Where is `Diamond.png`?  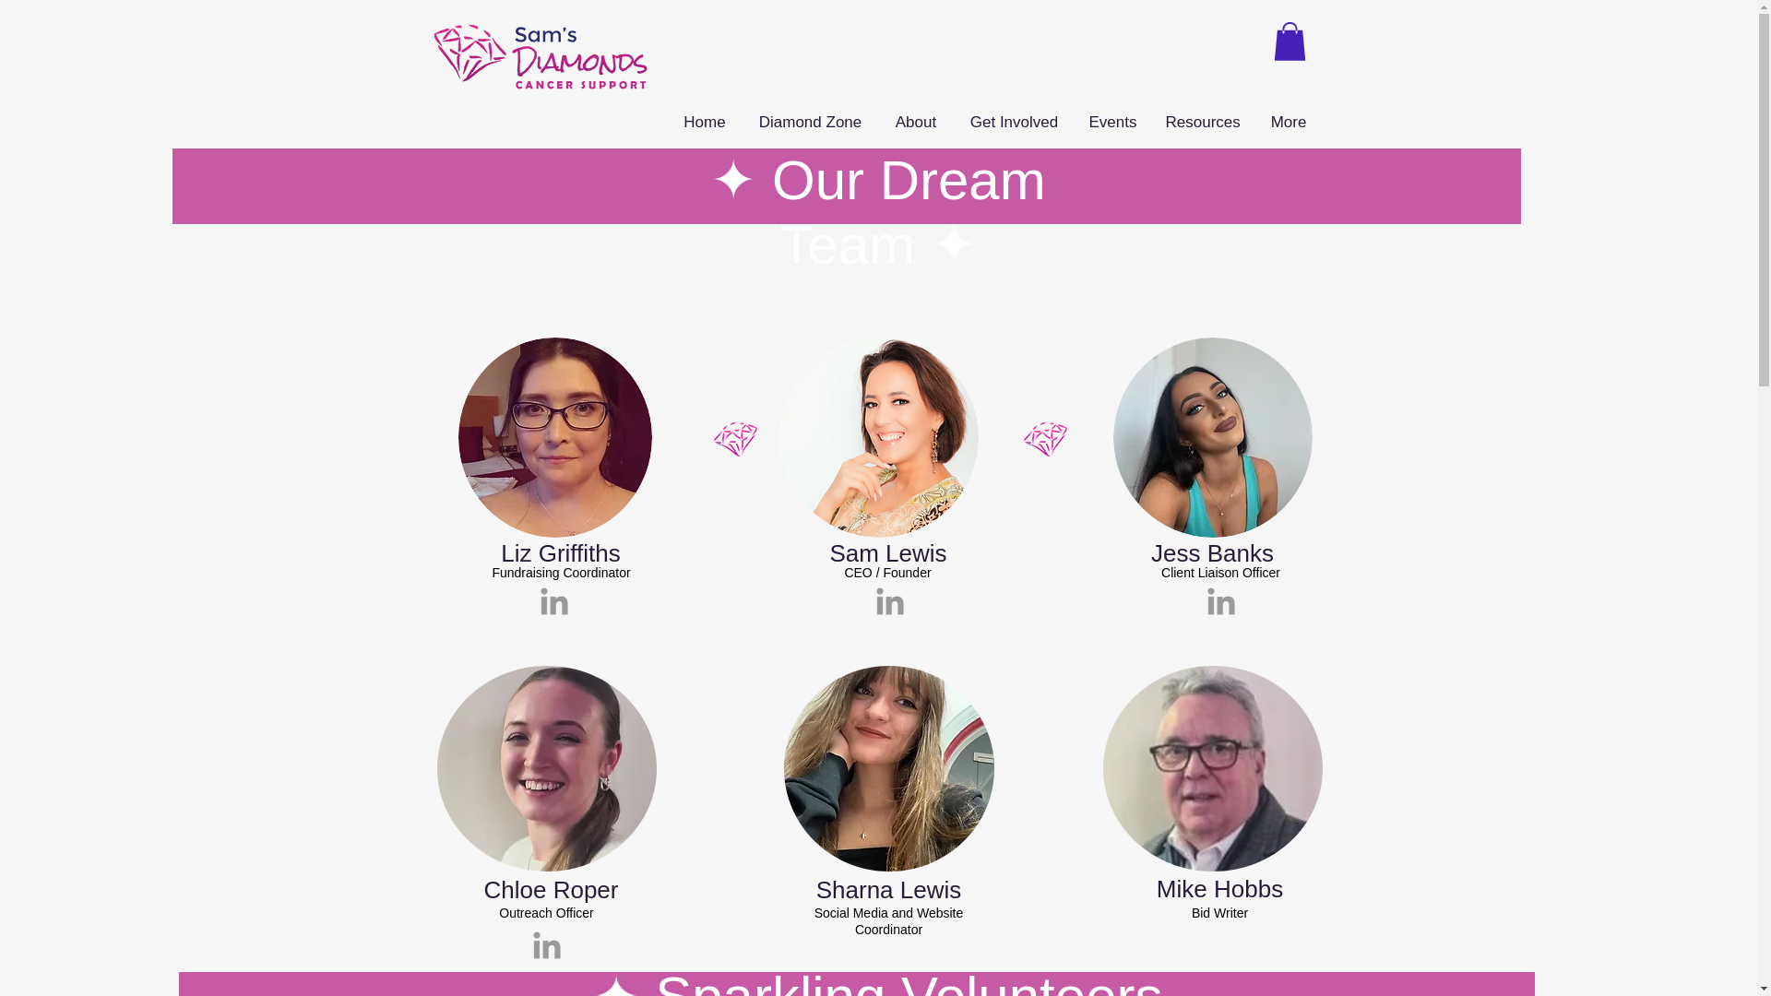
Diamond.png is located at coordinates (734, 439).